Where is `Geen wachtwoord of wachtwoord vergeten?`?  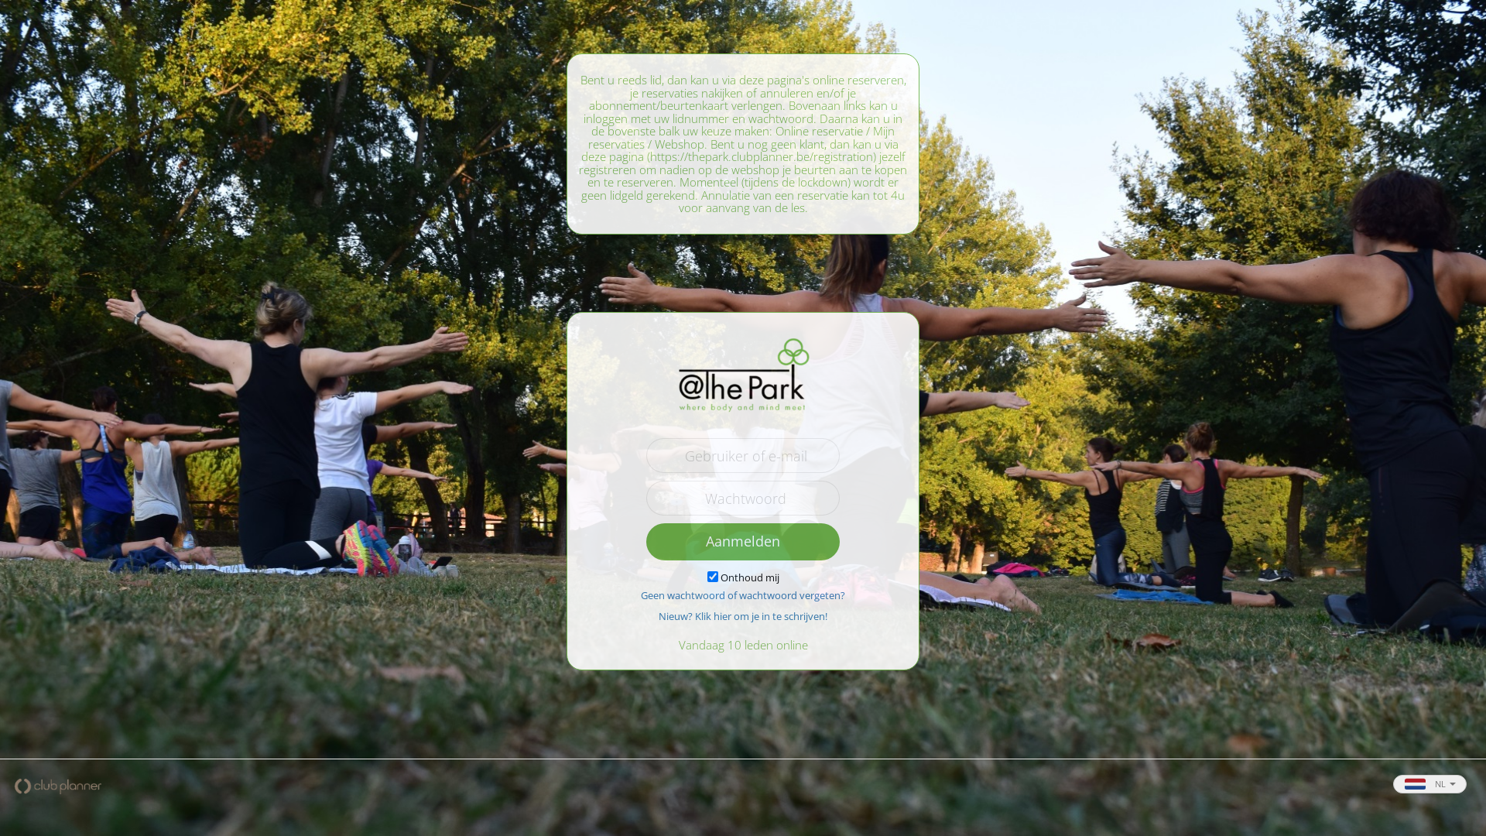 Geen wachtwoord of wachtwoord vergeten? is located at coordinates (743, 595).